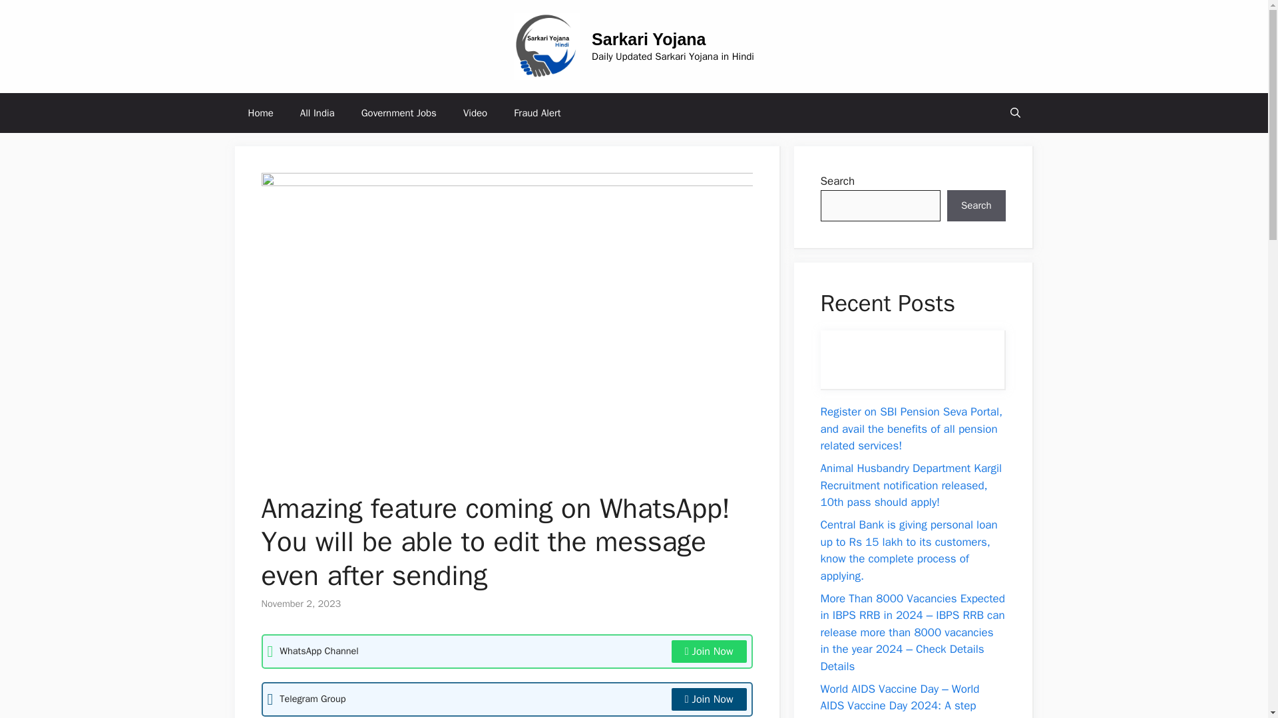 Image resolution: width=1278 pixels, height=718 pixels. What do you see at coordinates (398, 113) in the screenshot?
I see `Government Jobs` at bounding box center [398, 113].